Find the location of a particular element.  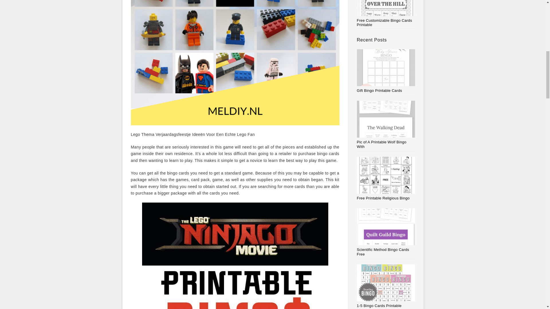

Free Customizable Bingo Cards Printable is located at coordinates (386, 14).